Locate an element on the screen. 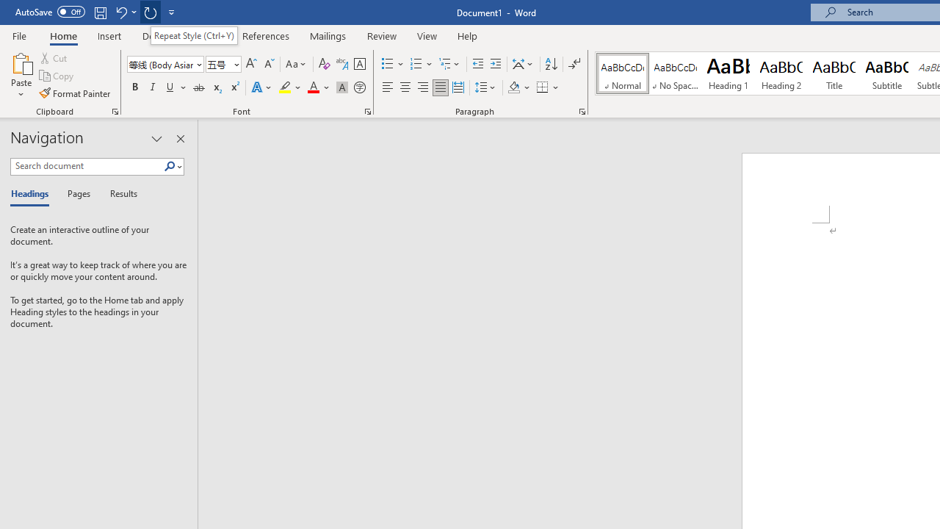 Image resolution: width=940 pixels, height=529 pixels. Home is located at coordinates (63, 35).